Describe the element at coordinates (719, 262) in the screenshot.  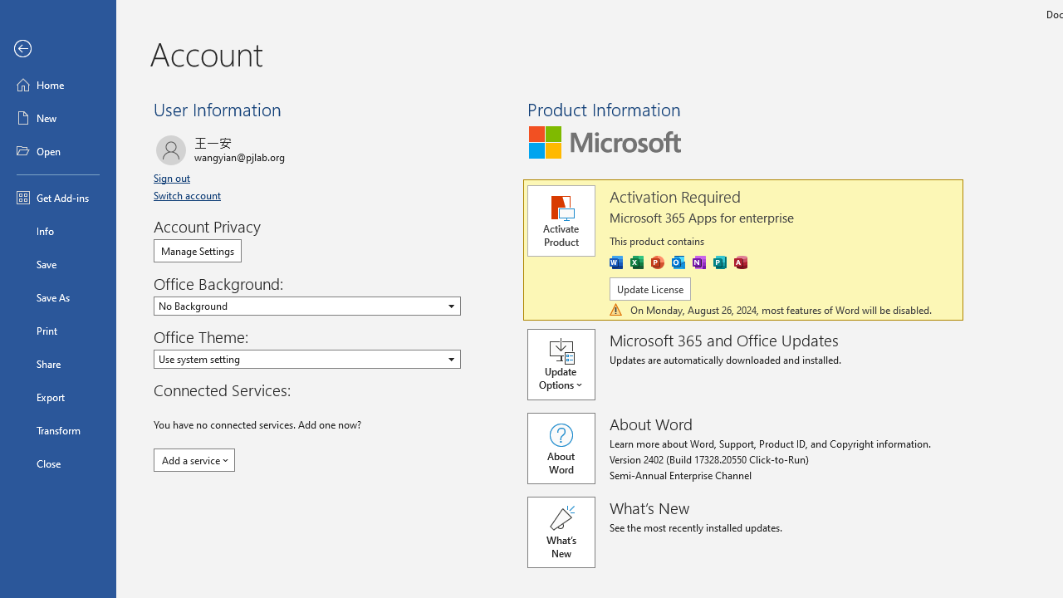
I see `Publisher` at that location.